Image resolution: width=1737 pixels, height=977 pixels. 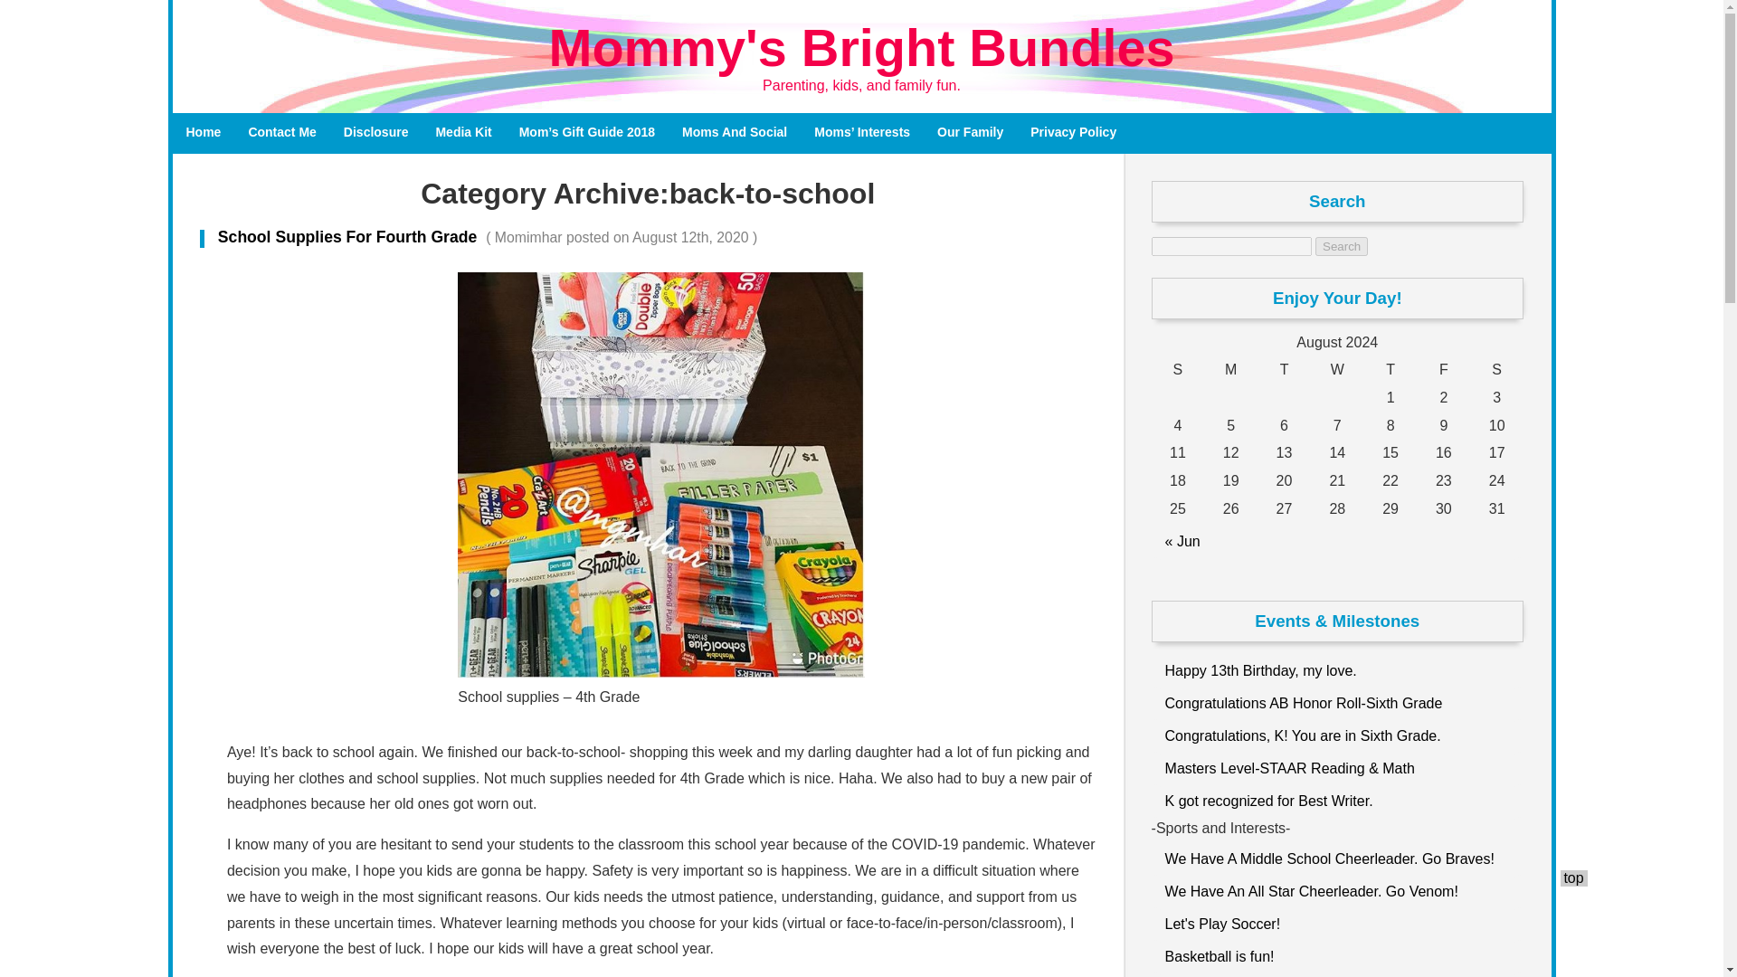 I want to click on Tuesday, so click(x=1285, y=371).